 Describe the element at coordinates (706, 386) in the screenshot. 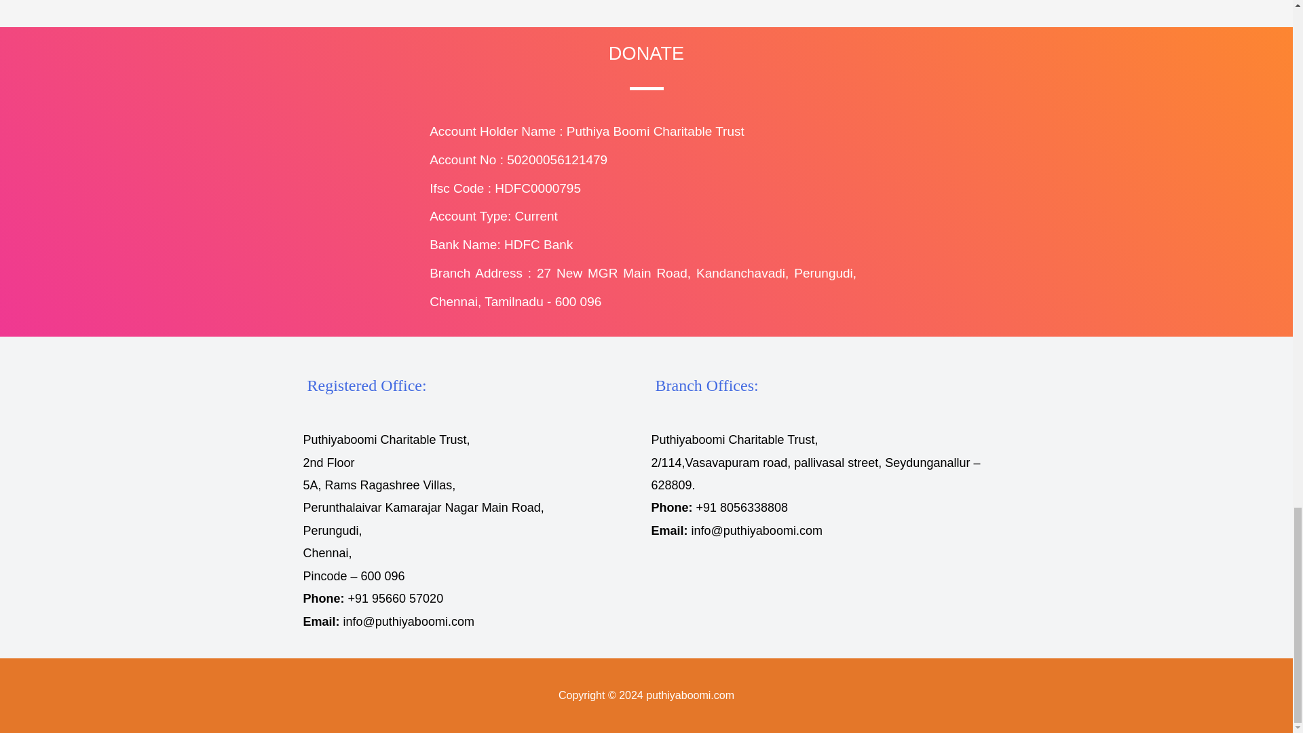

I see `Branch Offices:` at that location.